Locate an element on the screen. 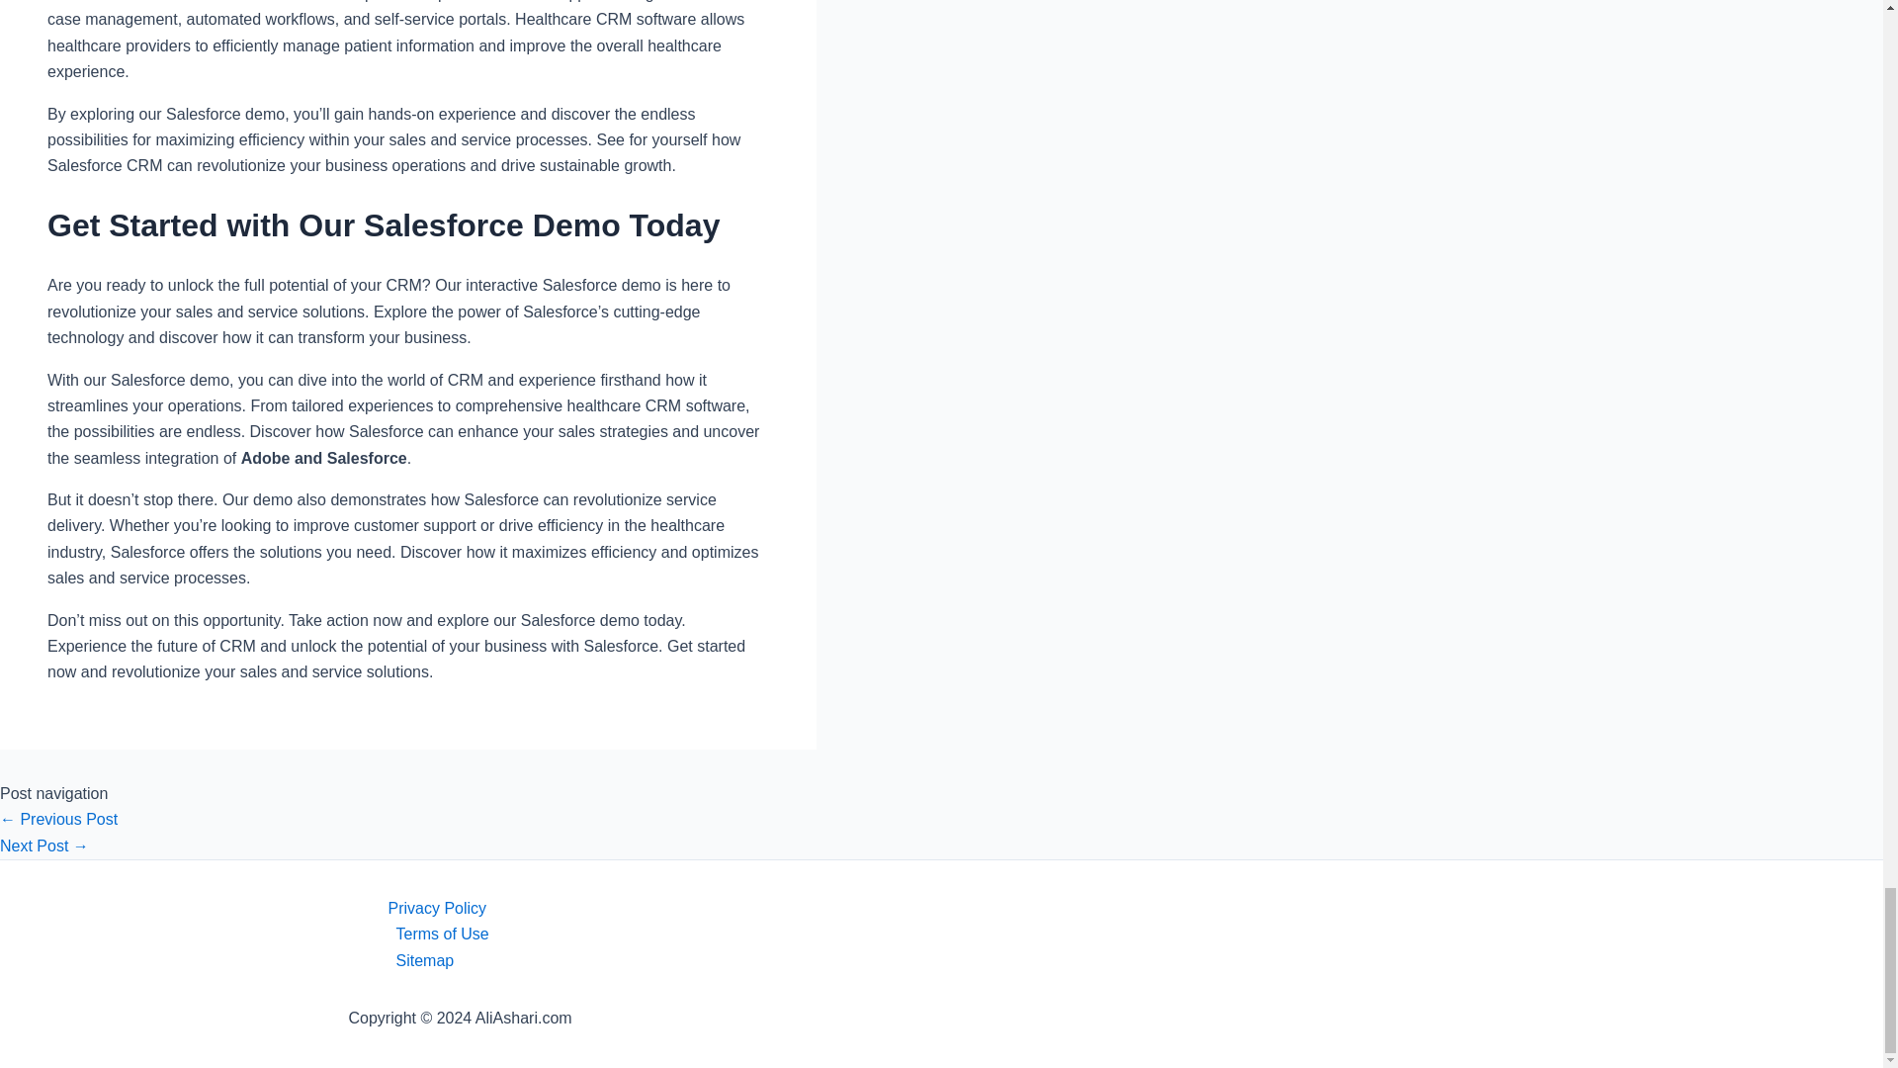  Sitemap is located at coordinates (960, 961).